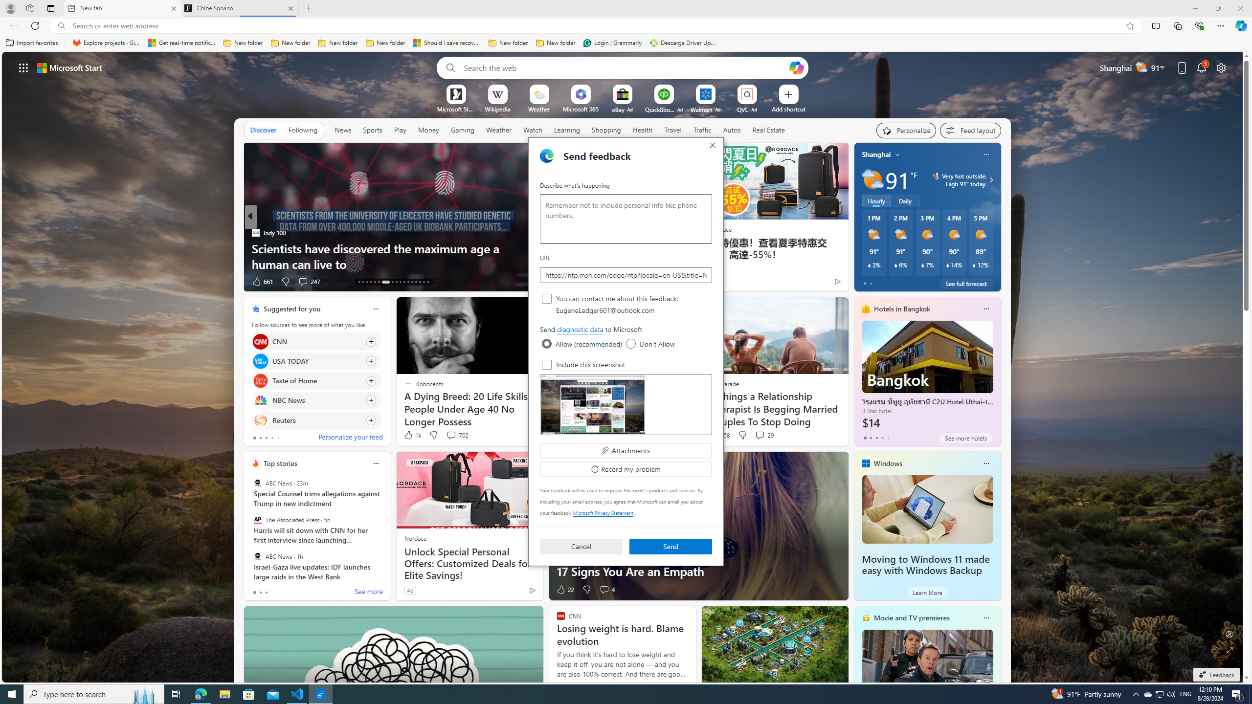 Image resolution: width=1252 pixels, height=704 pixels. I want to click on Travel, so click(673, 130).